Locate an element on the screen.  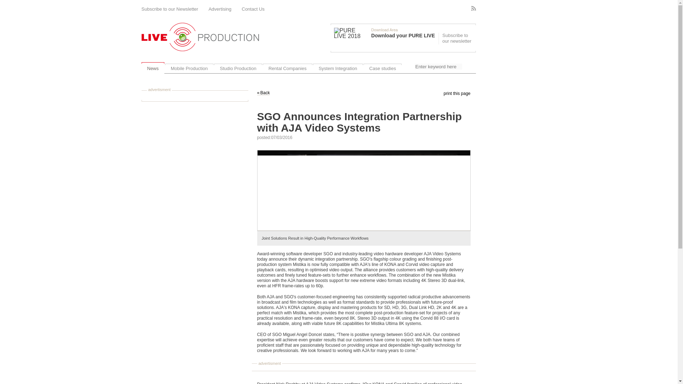
Subscribe to our newsletter is located at coordinates (456, 38).